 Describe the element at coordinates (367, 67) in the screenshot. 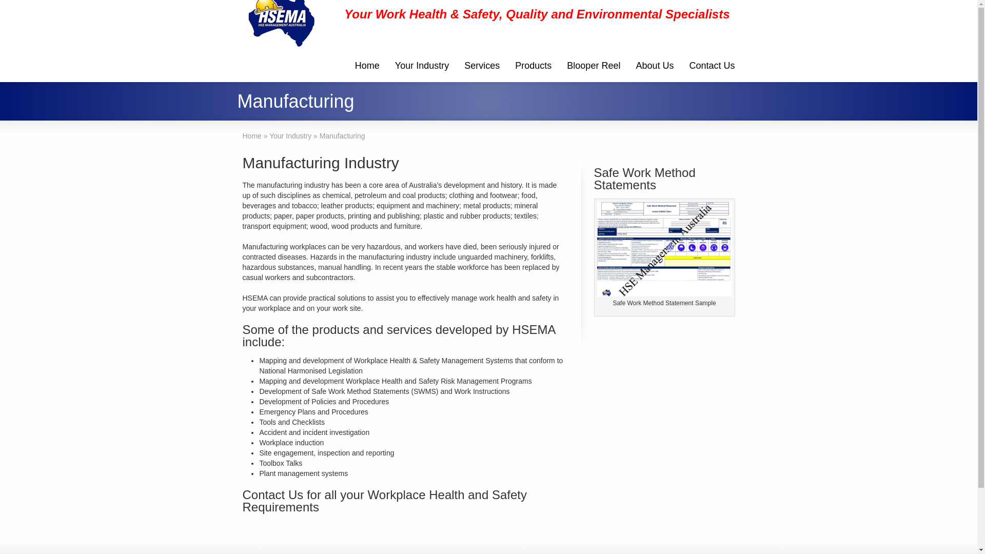

I see `Home` at that location.